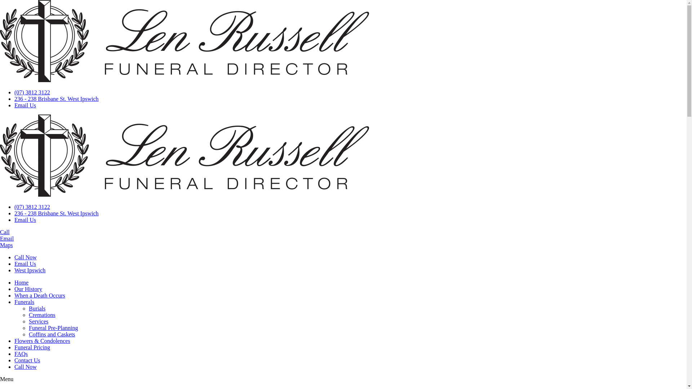 Image resolution: width=692 pixels, height=389 pixels. Describe the element at coordinates (26, 367) in the screenshot. I see `Call Now` at that location.